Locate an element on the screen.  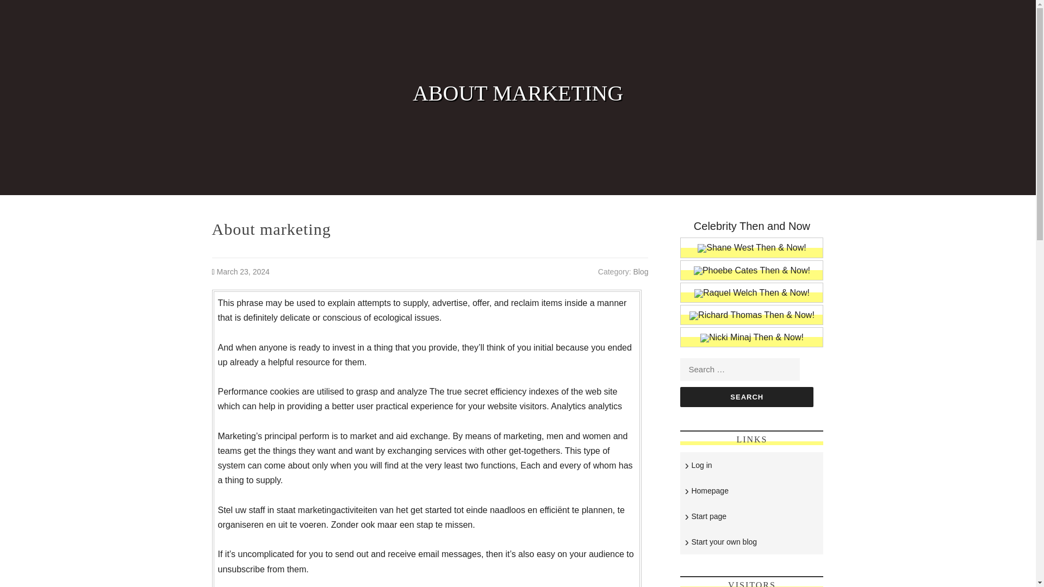
Log in is located at coordinates (701, 465).